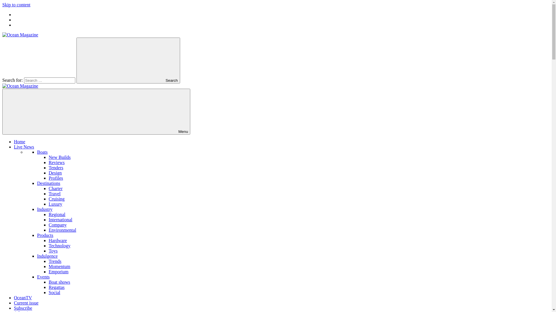 The image size is (556, 312). What do you see at coordinates (24, 147) in the screenshot?
I see `Live News` at bounding box center [24, 147].